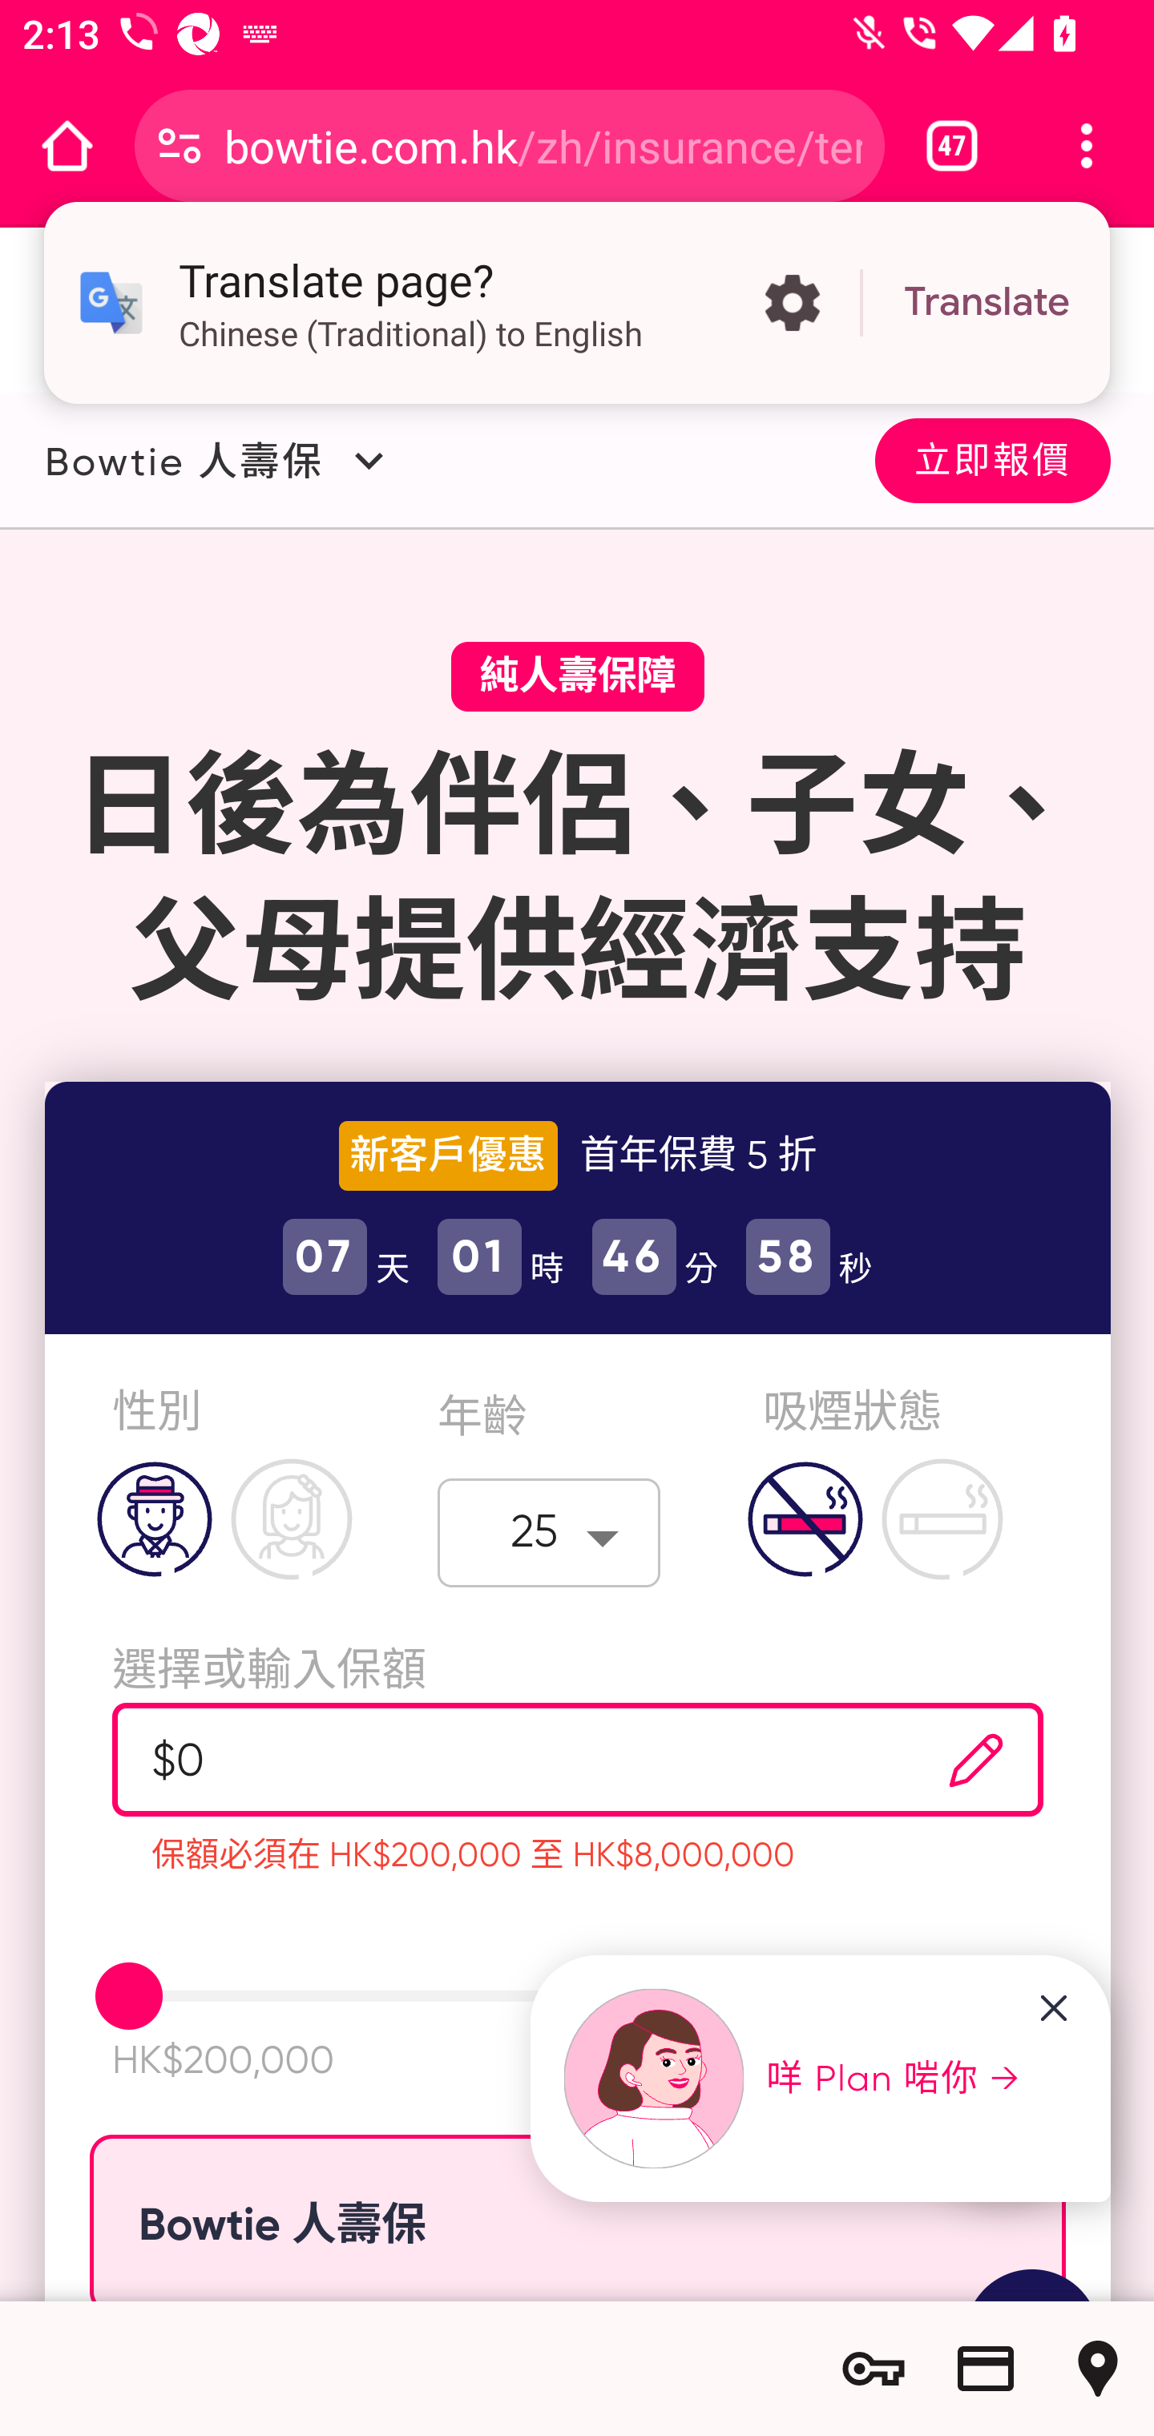  I want to click on 咩 Plan 啱你 →, so click(793, 2079).